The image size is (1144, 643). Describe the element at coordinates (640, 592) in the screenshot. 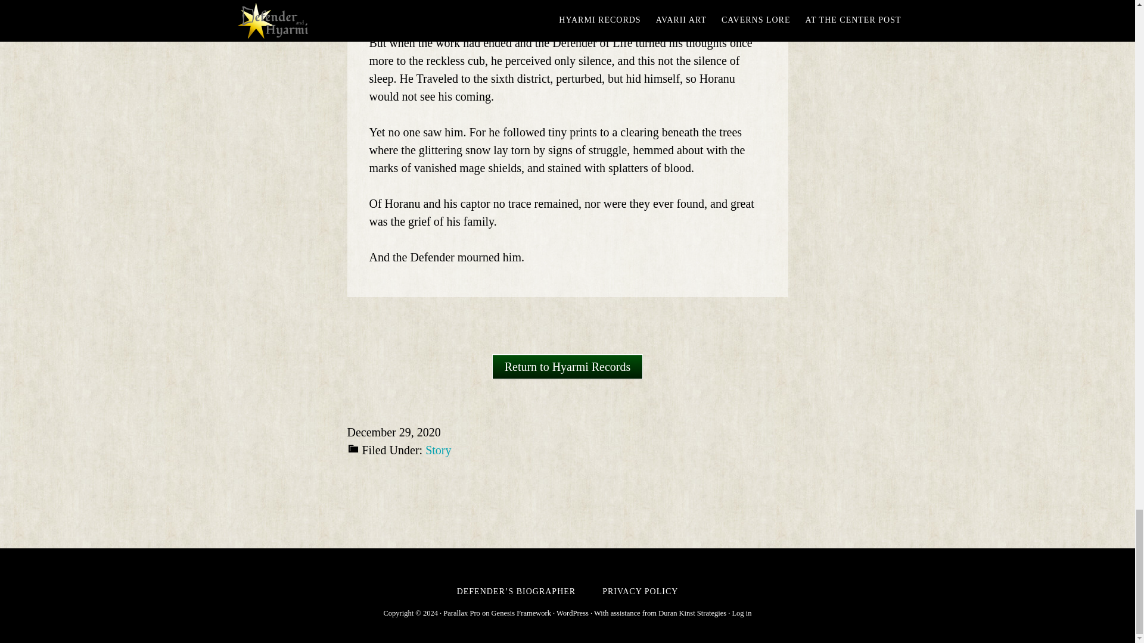

I see `PRIVACY POLICY` at that location.